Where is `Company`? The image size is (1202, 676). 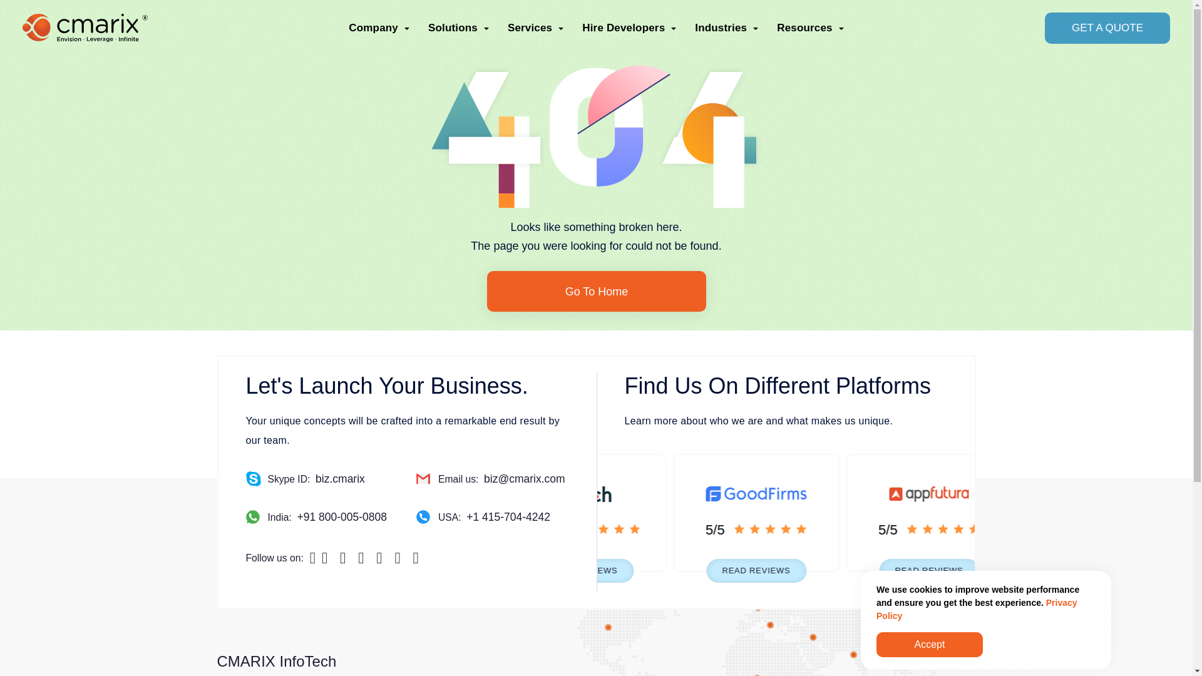 Company is located at coordinates (379, 28).